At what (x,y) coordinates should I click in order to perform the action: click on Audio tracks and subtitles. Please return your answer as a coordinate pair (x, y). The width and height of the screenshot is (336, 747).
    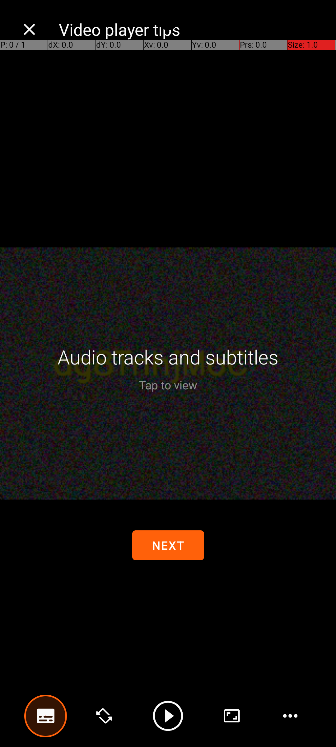
    Looking at the image, I should click on (168, 357).